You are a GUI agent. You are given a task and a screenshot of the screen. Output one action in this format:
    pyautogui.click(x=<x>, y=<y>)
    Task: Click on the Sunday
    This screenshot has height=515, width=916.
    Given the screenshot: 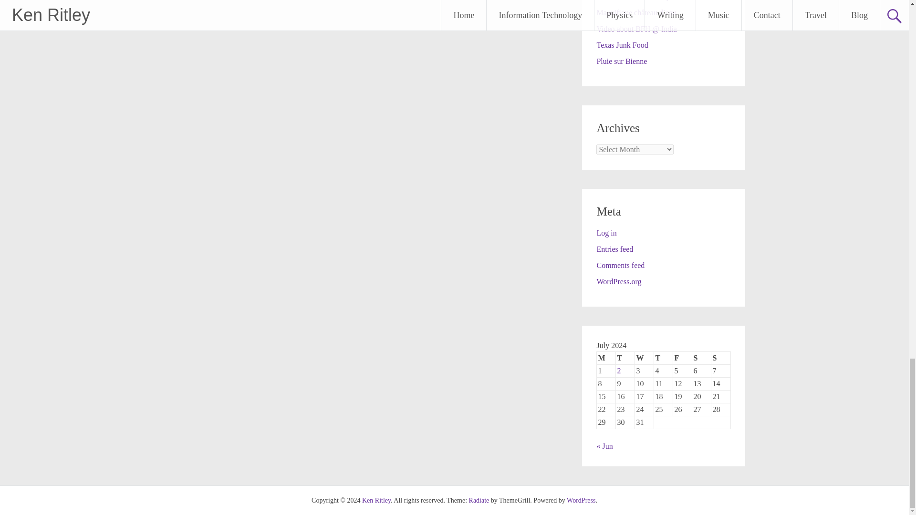 What is the action you would take?
    pyautogui.click(x=720, y=358)
    